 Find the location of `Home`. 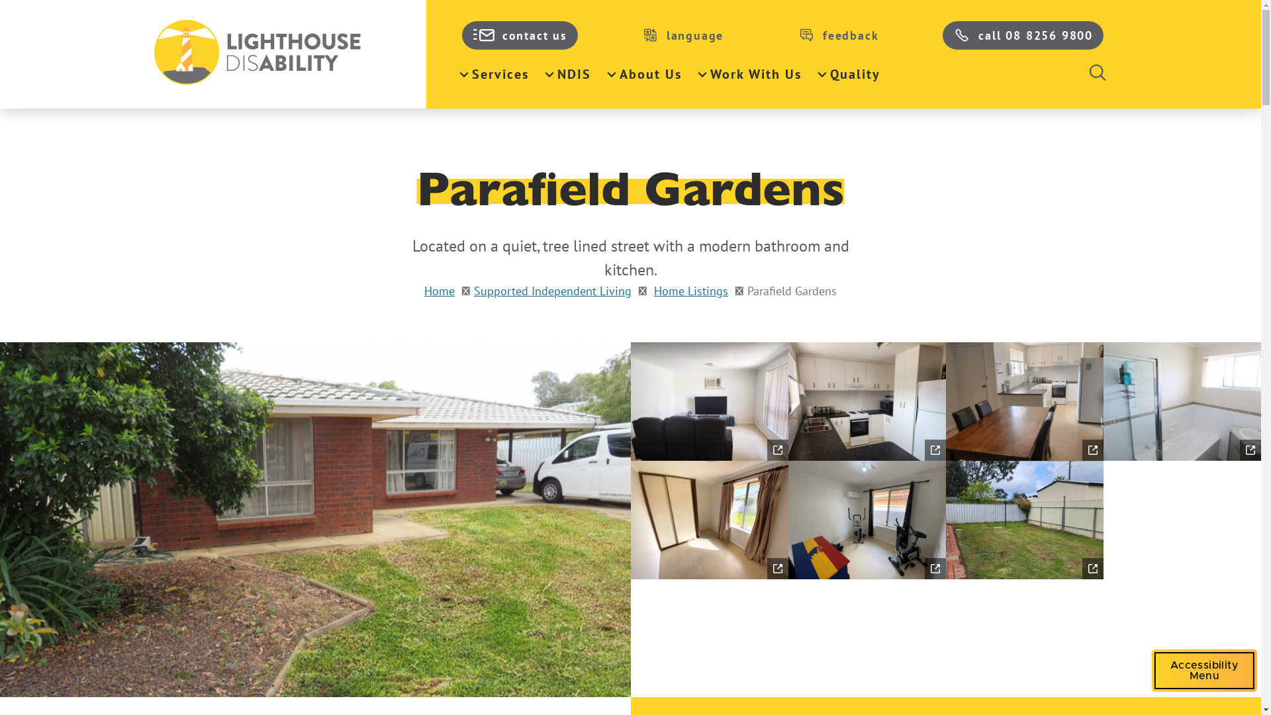

Home is located at coordinates (440, 291).